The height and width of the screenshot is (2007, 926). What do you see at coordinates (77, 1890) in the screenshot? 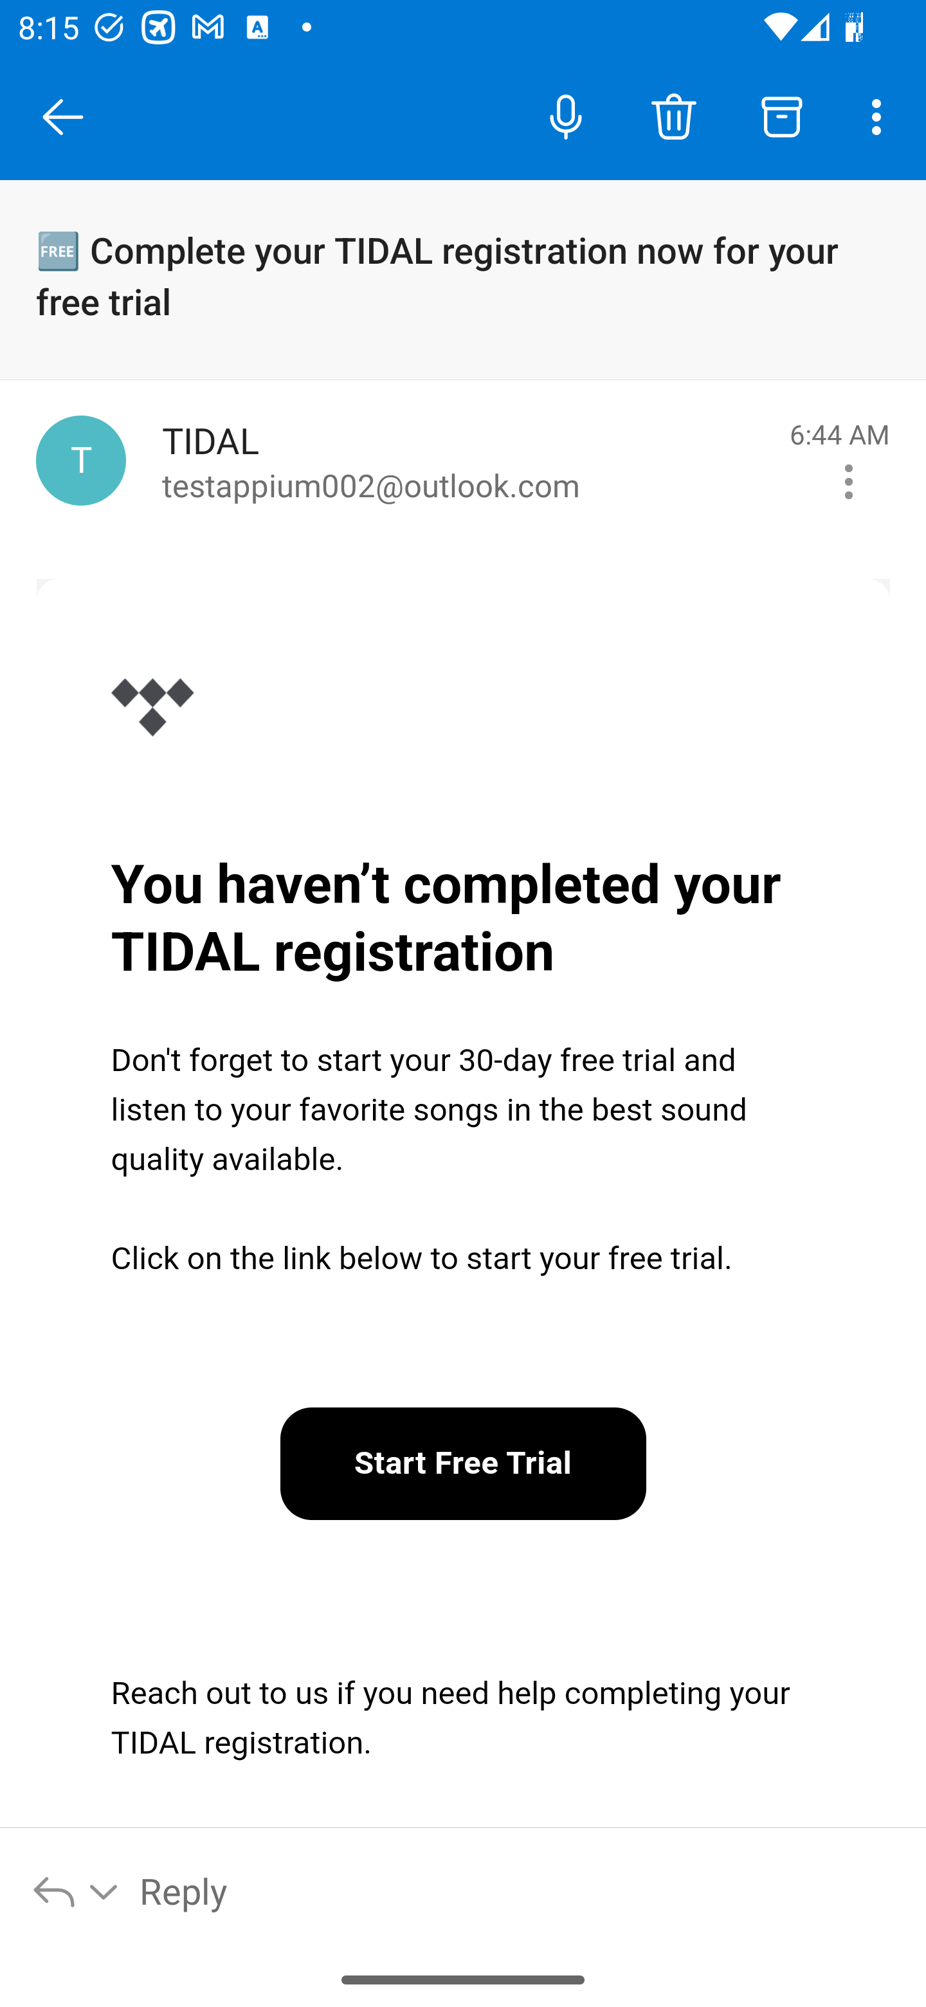
I see `Reply options` at bounding box center [77, 1890].